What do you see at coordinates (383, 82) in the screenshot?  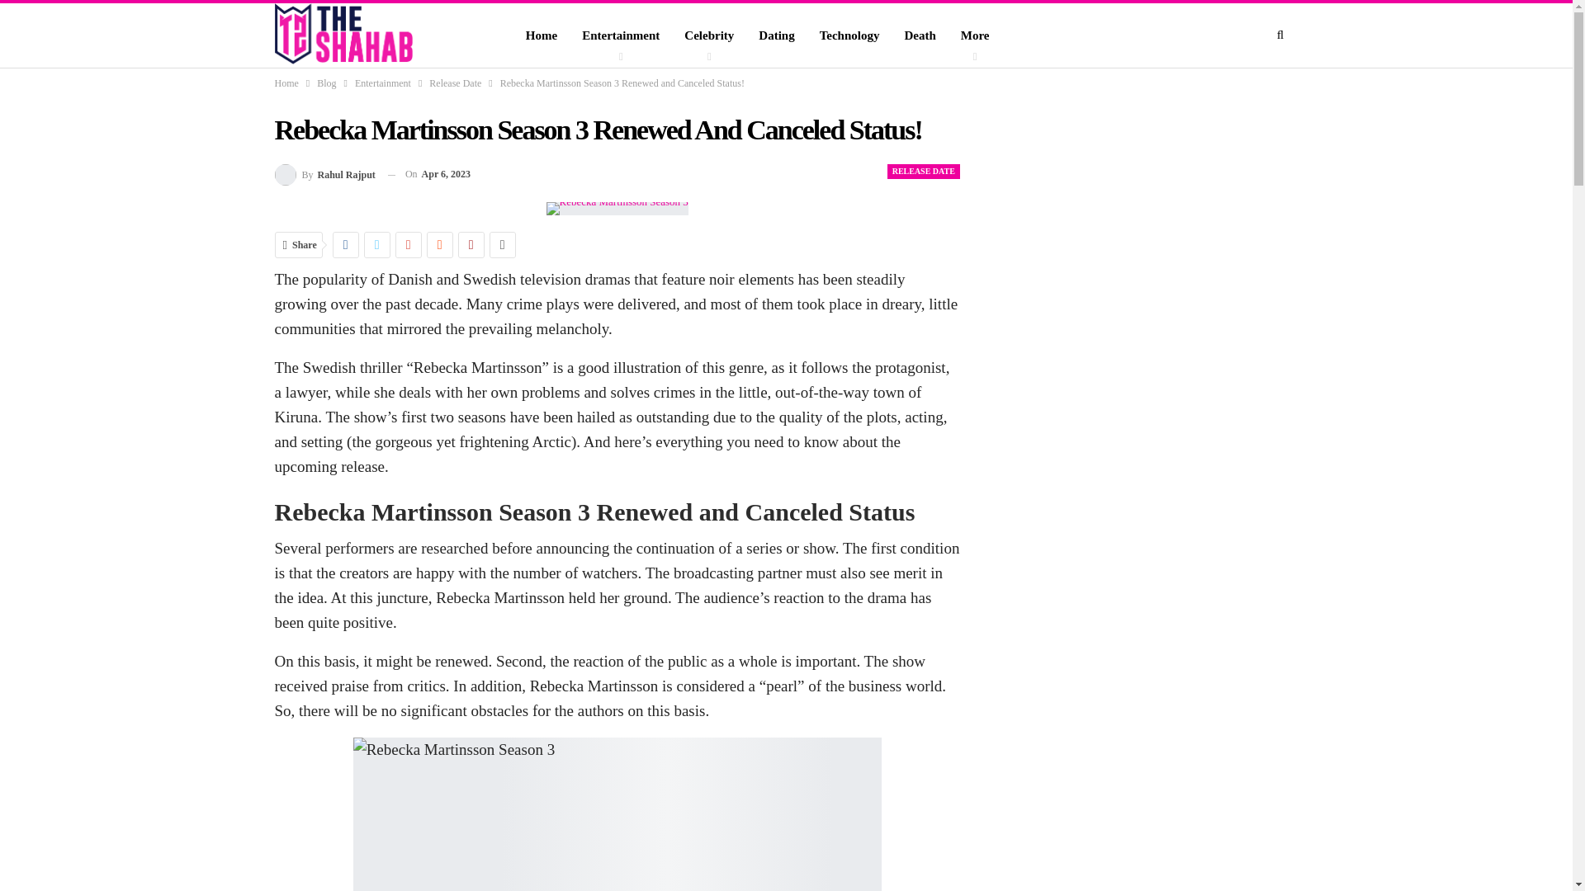 I see `Entertainment` at bounding box center [383, 82].